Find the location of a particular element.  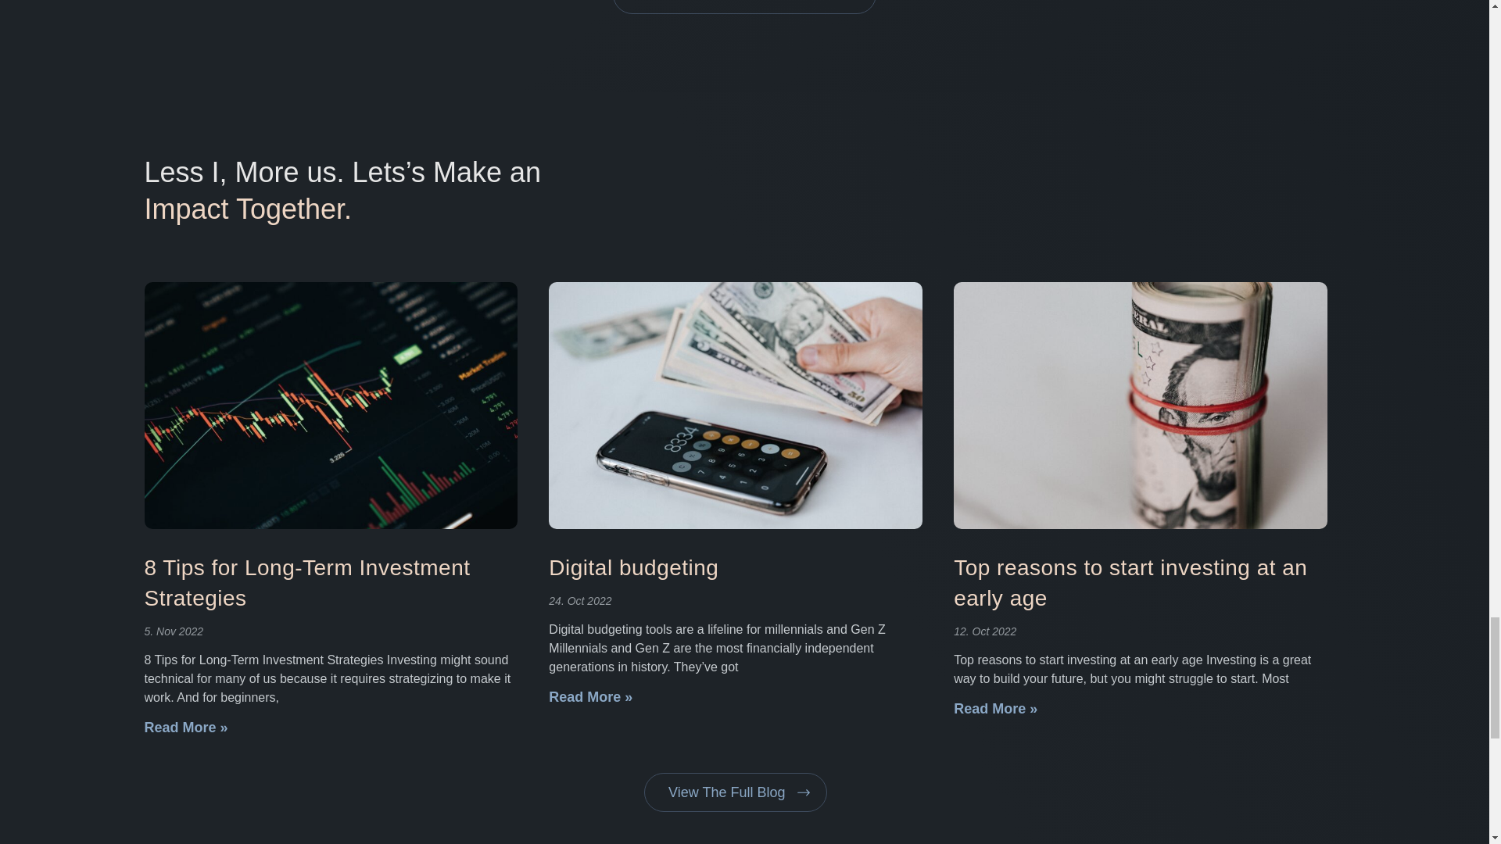

Digital budgeting is located at coordinates (633, 567).